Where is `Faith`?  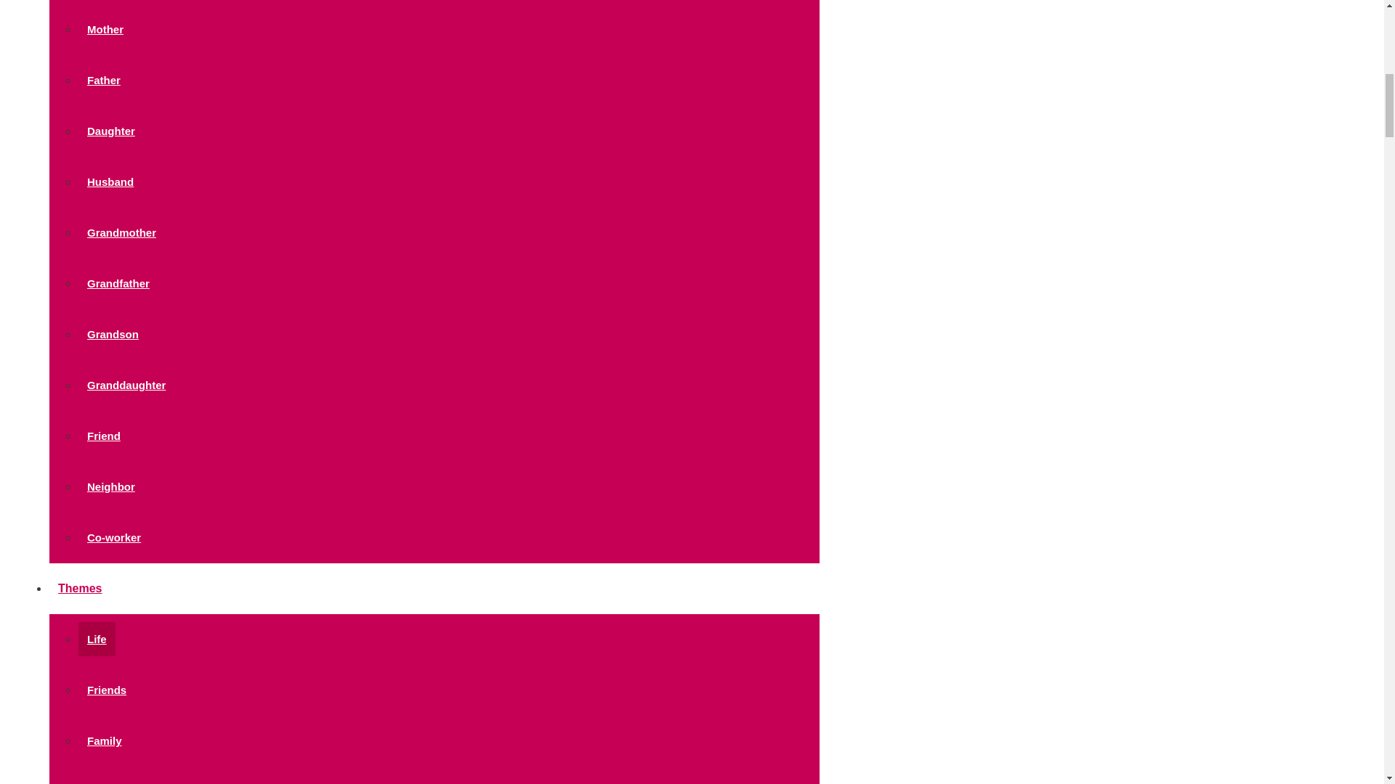
Faith is located at coordinates (100, 780).